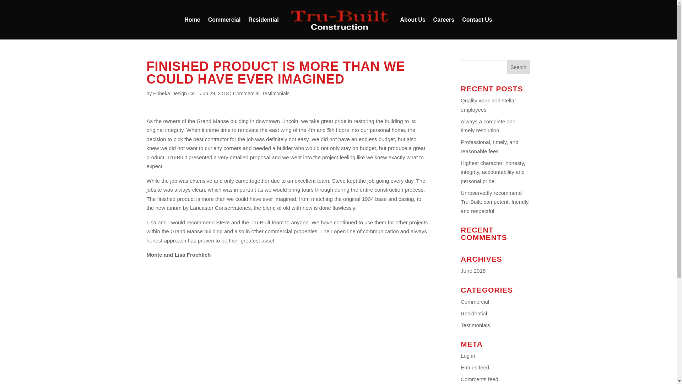  Describe the element at coordinates (477, 28) in the screenshot. I see `Contact Us` at that location.